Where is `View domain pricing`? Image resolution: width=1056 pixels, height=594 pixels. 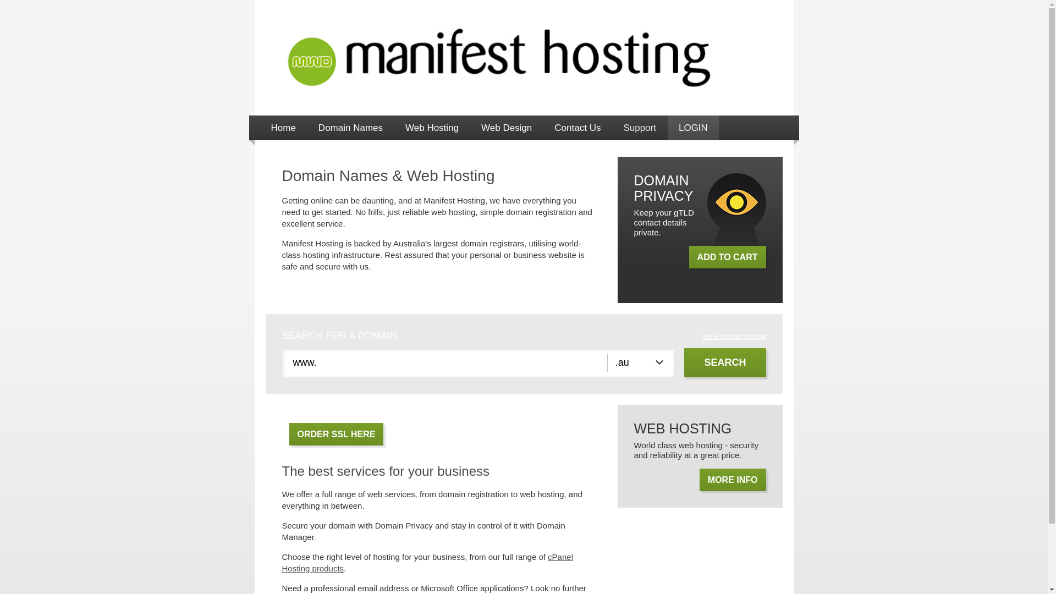
View domain pricing is located at coordinates (734, 337).